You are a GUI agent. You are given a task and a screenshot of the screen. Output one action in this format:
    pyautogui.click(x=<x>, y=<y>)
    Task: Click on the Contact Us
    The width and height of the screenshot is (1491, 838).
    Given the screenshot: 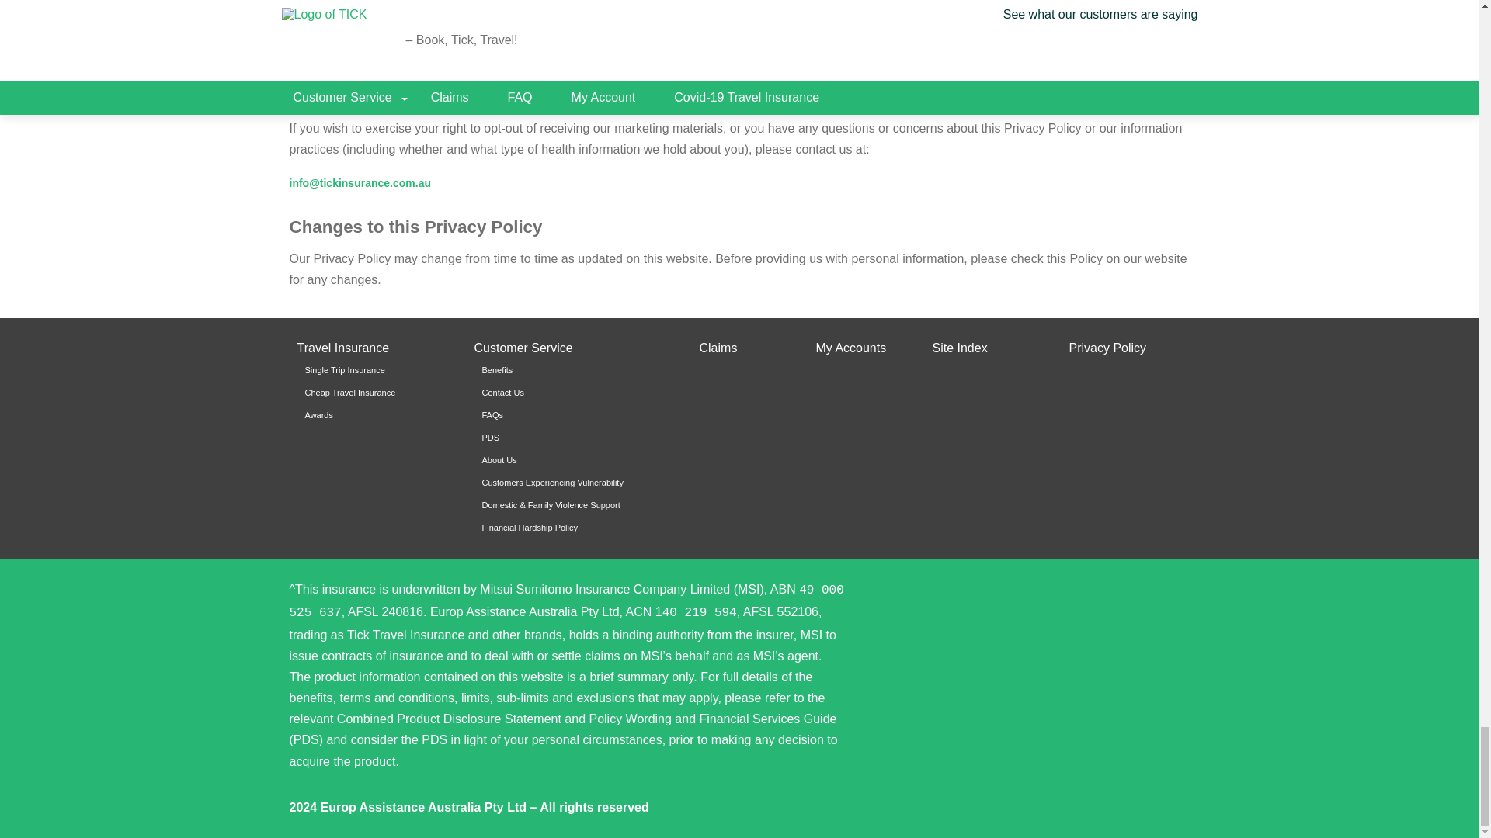 What is the action you would take?
    pyautogui.click(x=575, y=393)
    